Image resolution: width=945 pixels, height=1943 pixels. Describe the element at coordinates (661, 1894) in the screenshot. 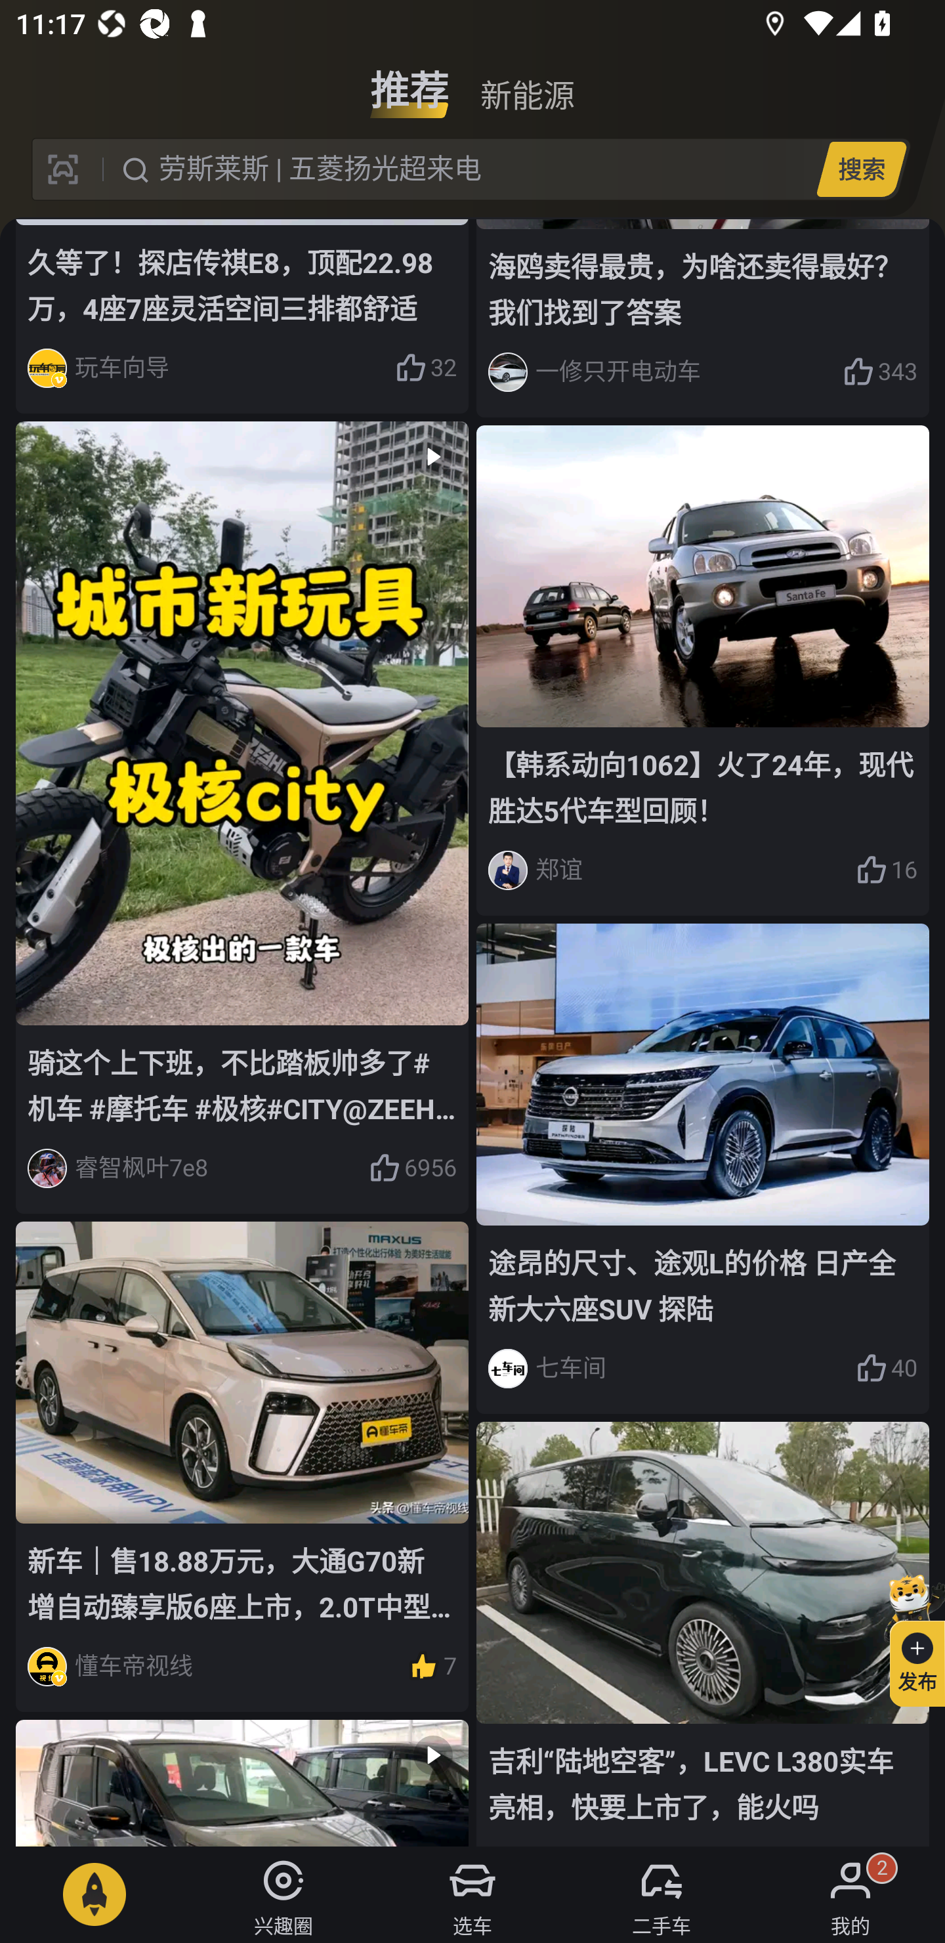

I see ` 二手车` at that location.